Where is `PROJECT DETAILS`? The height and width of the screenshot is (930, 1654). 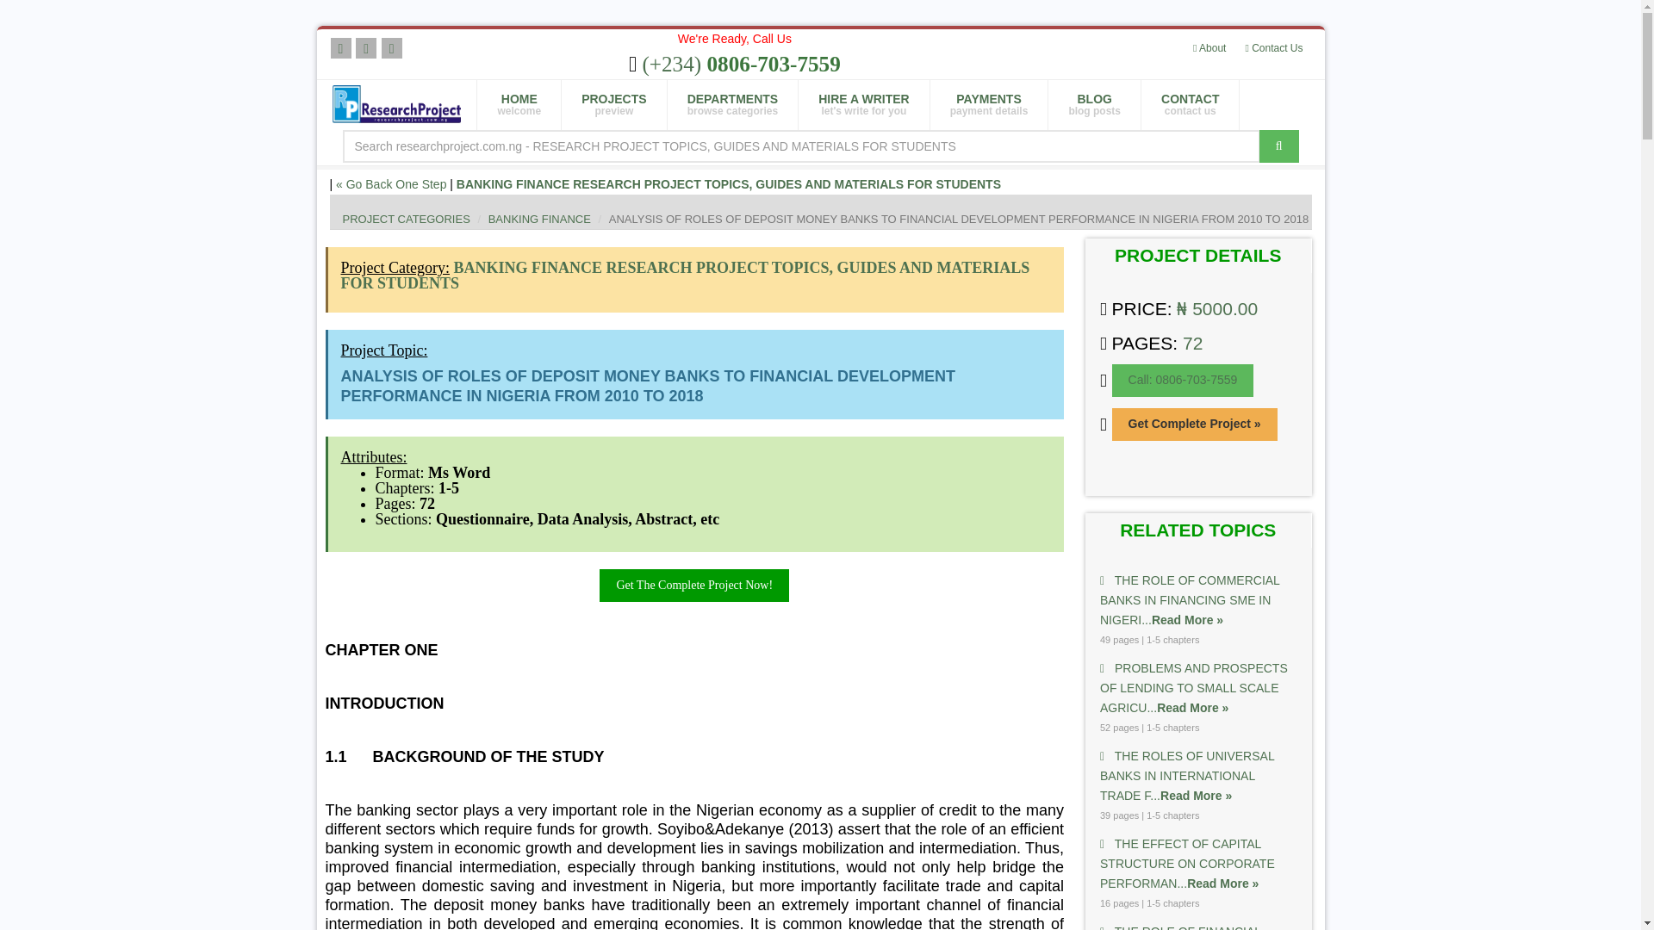 PROJECT DETAILS is located at coordinates (519, 105).